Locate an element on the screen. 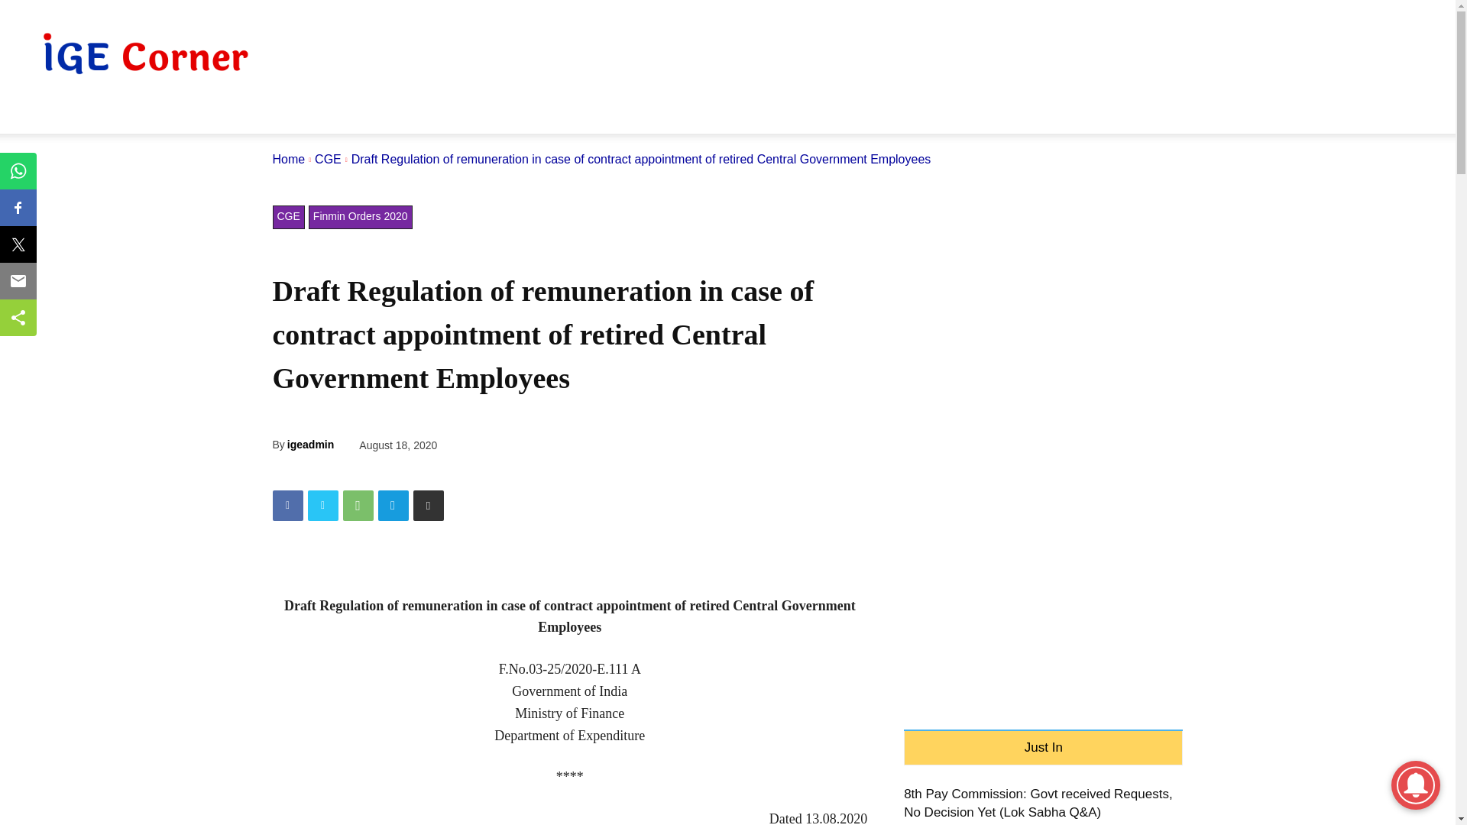  View all posts in CGE is located at coordinates (329, 159).